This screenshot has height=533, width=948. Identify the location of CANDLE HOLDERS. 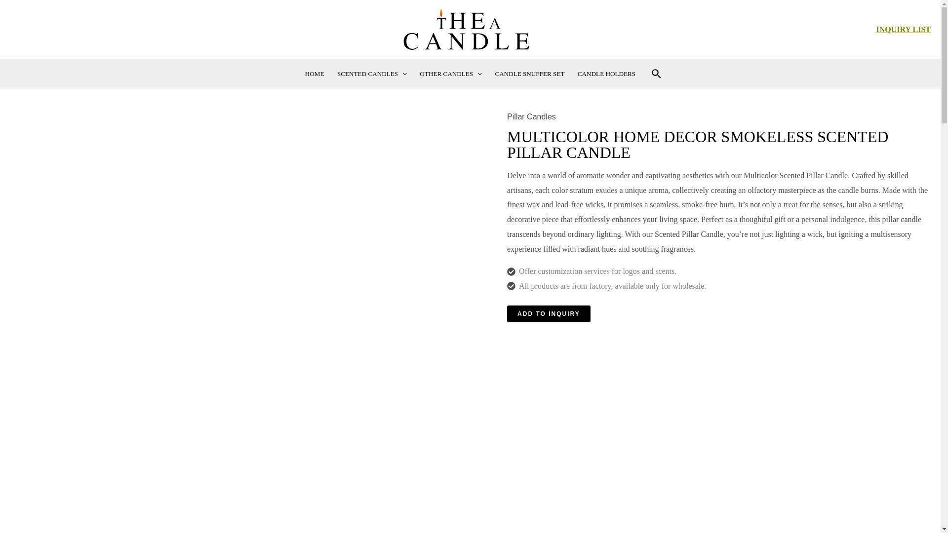
(607, 74).